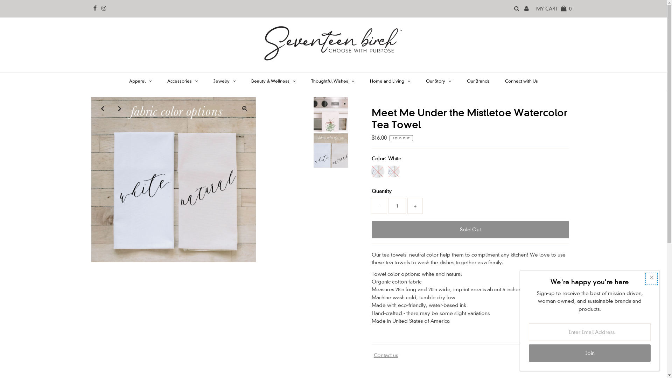 This screenshot has height=378, width=672. What do you see at coordinates (386, 355) in the screenshot?
I see `Contact us` at bounding box center [386, 355].